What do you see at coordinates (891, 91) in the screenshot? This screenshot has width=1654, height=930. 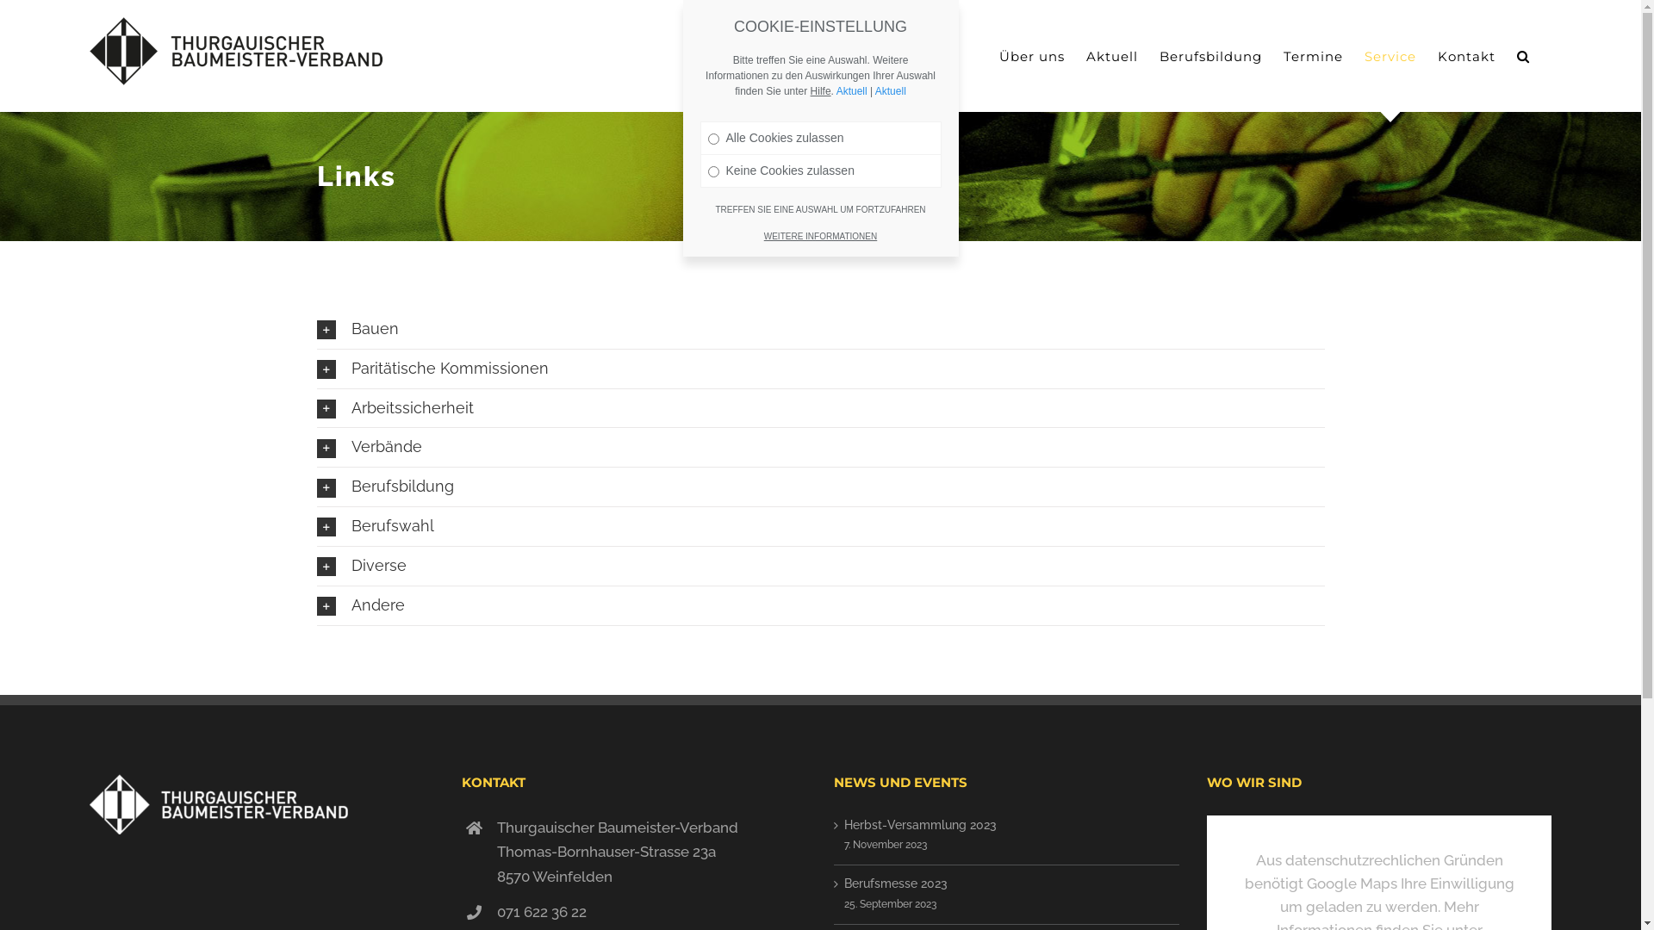 I see `Aktuell` at bounding box center [891, 91].